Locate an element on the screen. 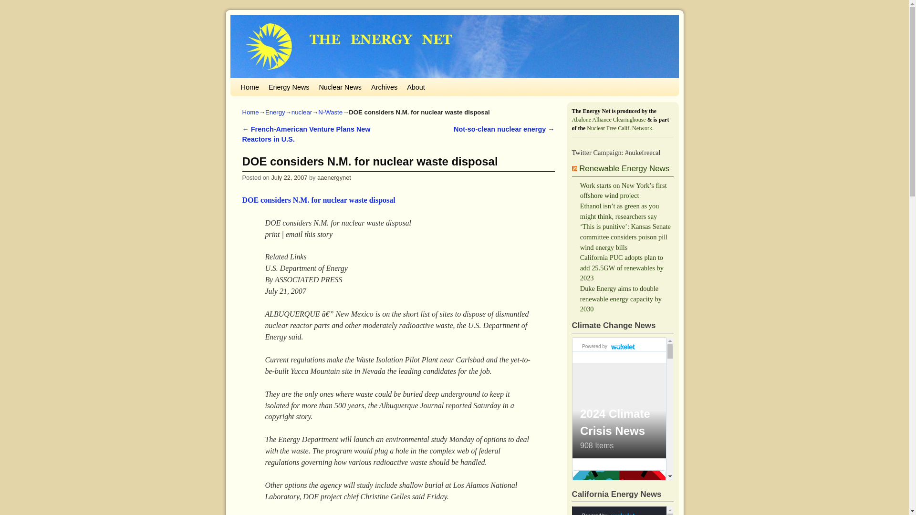 The height and width of the screenshot is (515, 916). Home is located at coordinates (249, 87).